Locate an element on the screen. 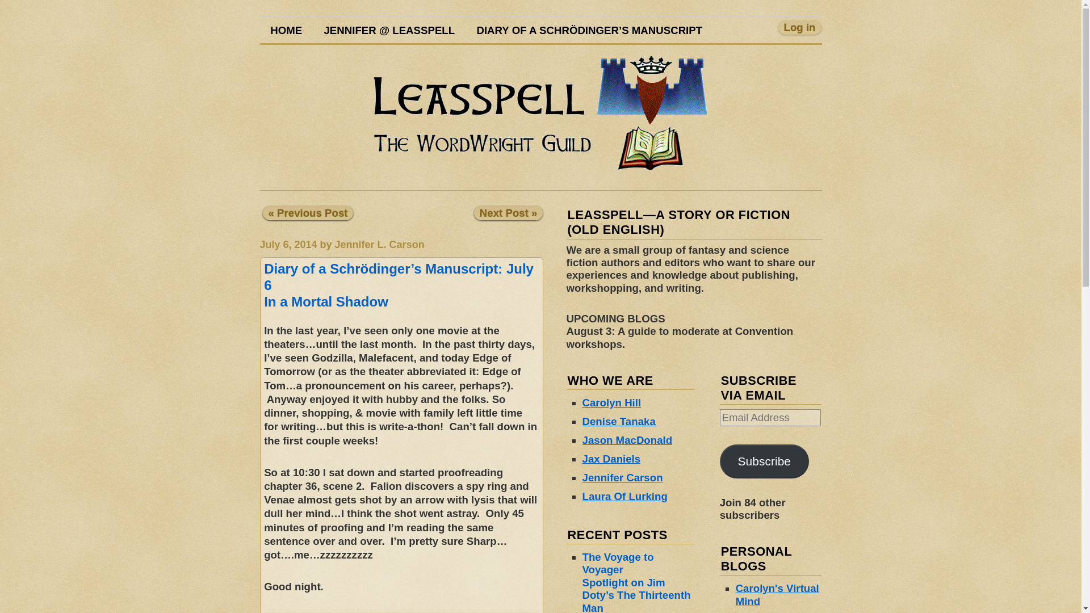 This screenshot has width=1090, height=613. Jennifer Carson is located at coordinates (622, 477).